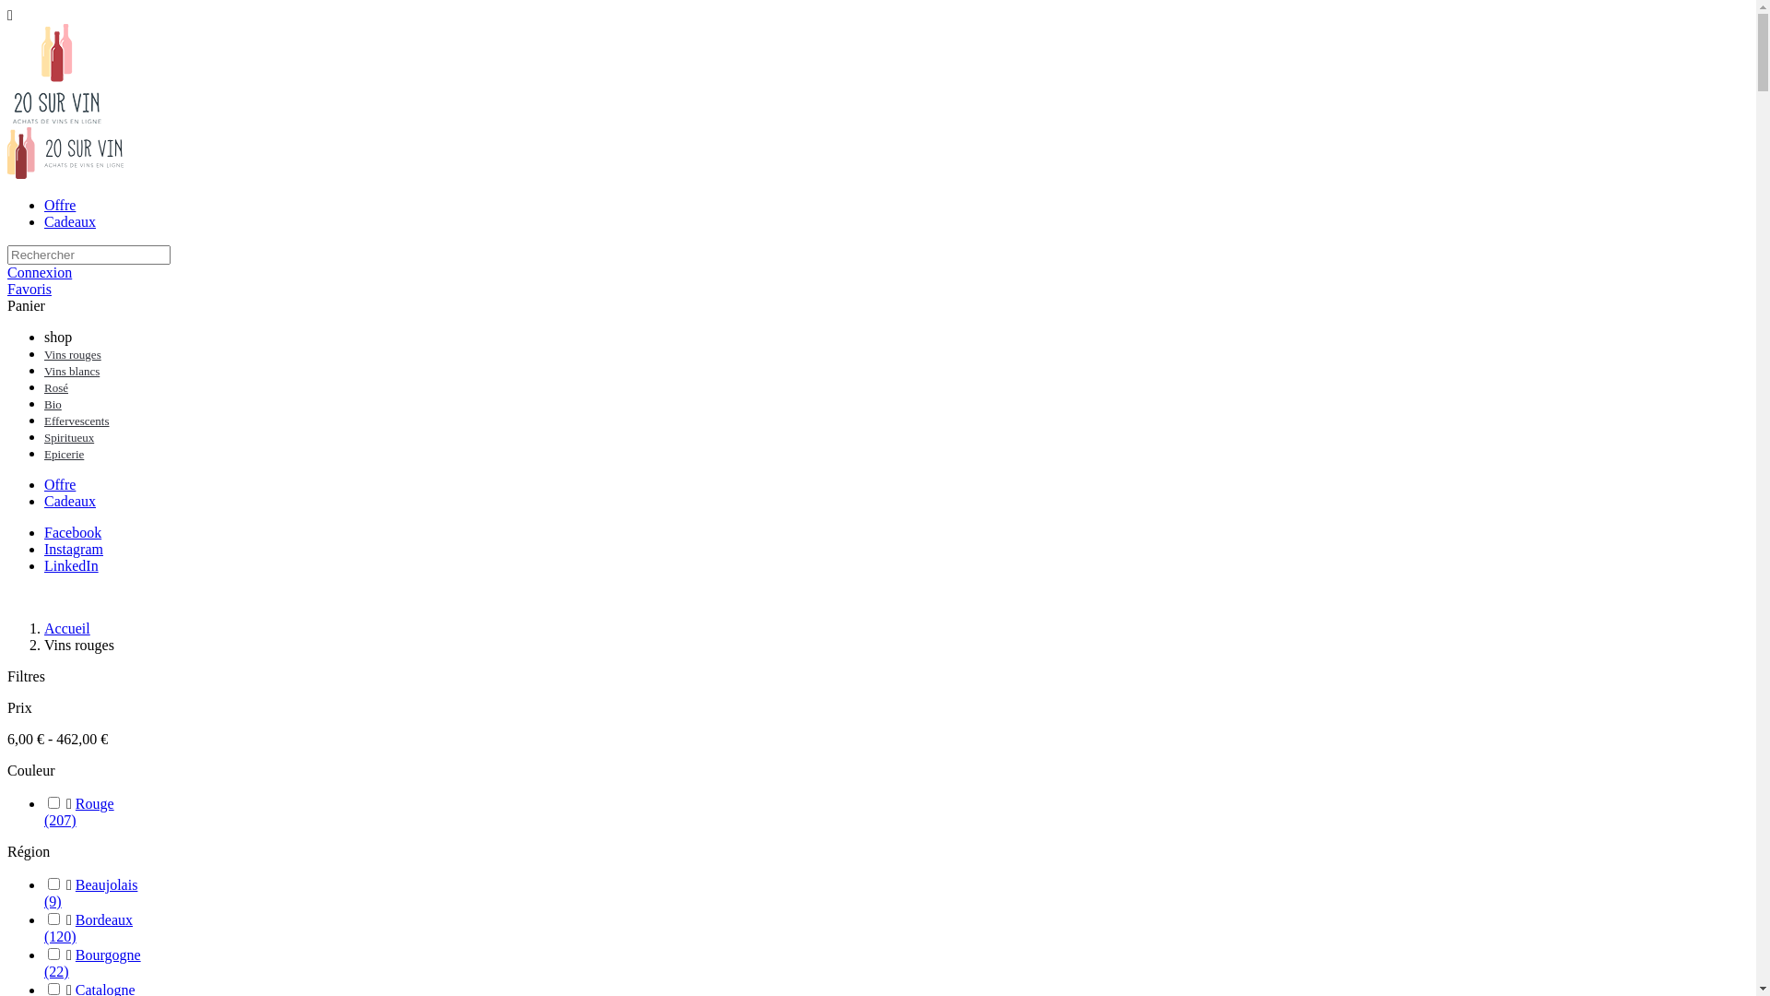 The image size is (1770, 996). What do you see at coordinates (72, 566) in the screenshot?
I see `LinkedIn` at bounding box center [72, 566].